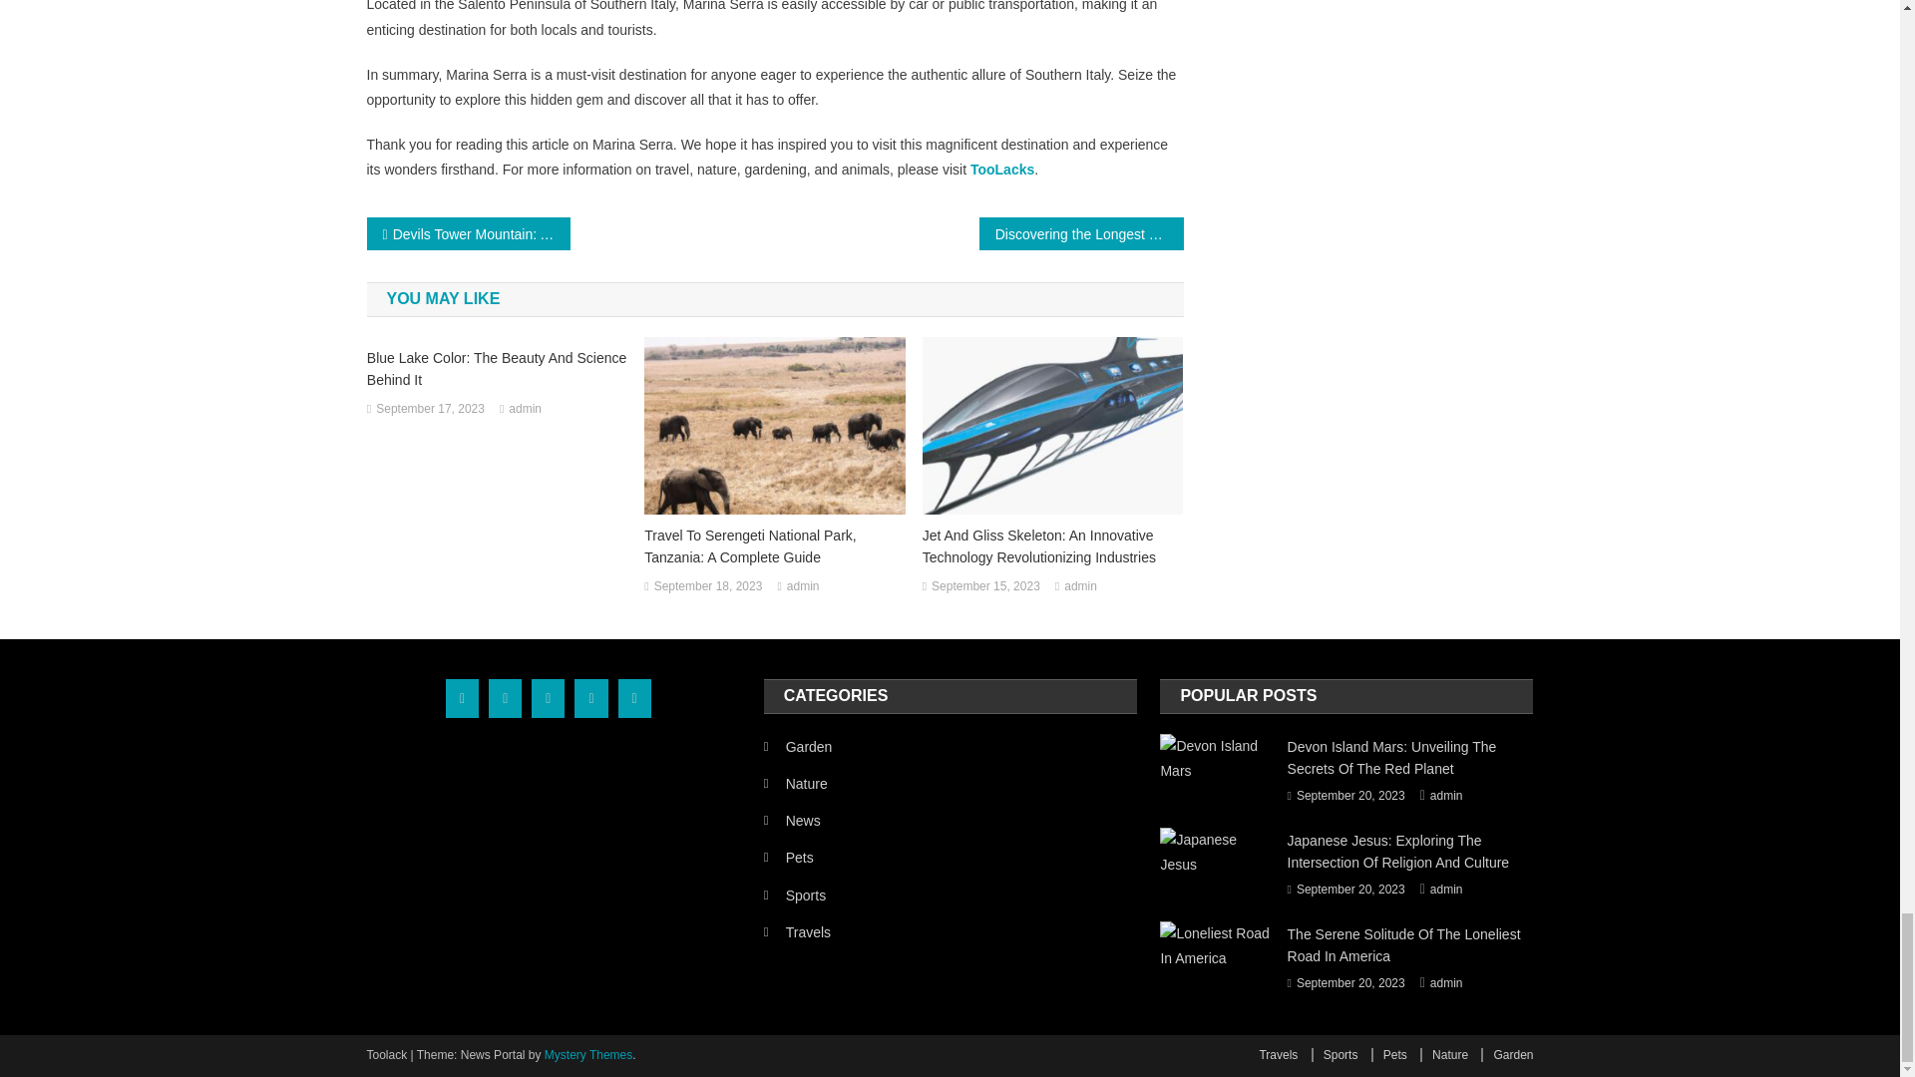 Image resolution: width=1915 pixels, height=1077 pixels. What do you see at coordinates (708, 586) in the screenshot?
I see `September 18, 2023` at bounding box center [708, 586].